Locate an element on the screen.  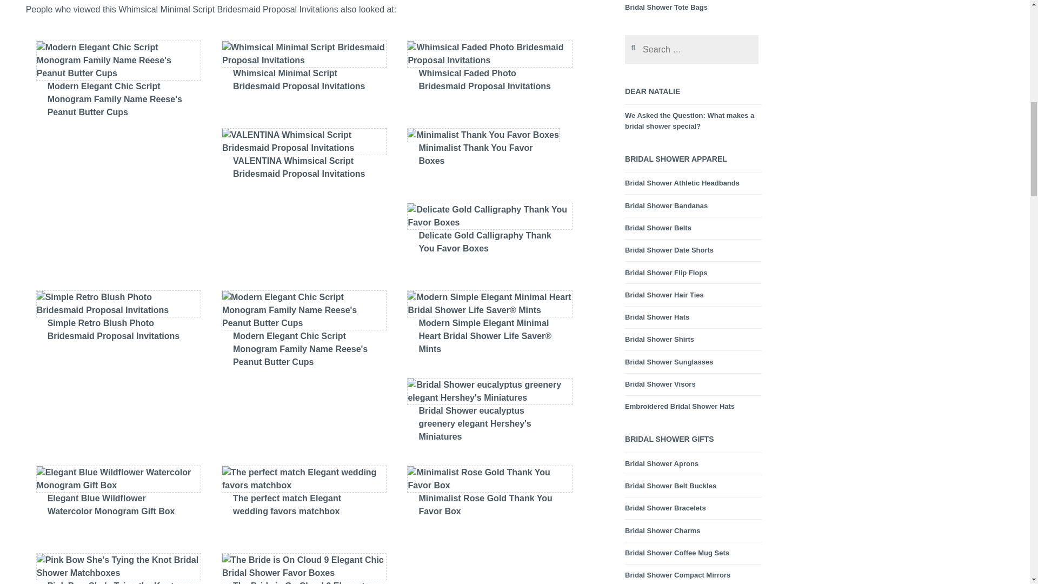
Delicate Gold Calligraphy Thank You Favor Boxes is located at coordinates (490, 242).